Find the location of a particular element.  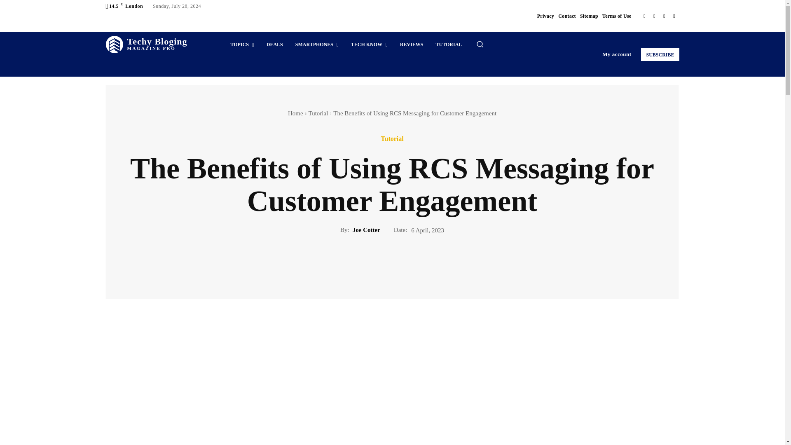

REVIEWS is located at coordinates (567, 16).